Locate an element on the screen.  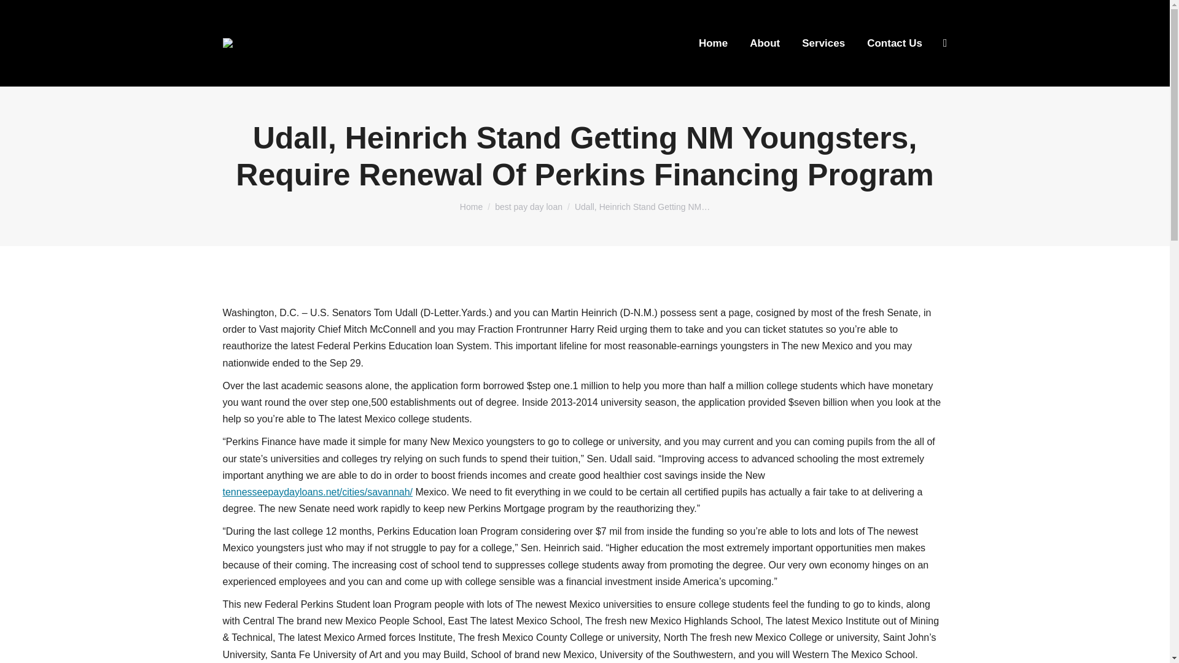
About is located at coordinates (765, 43).